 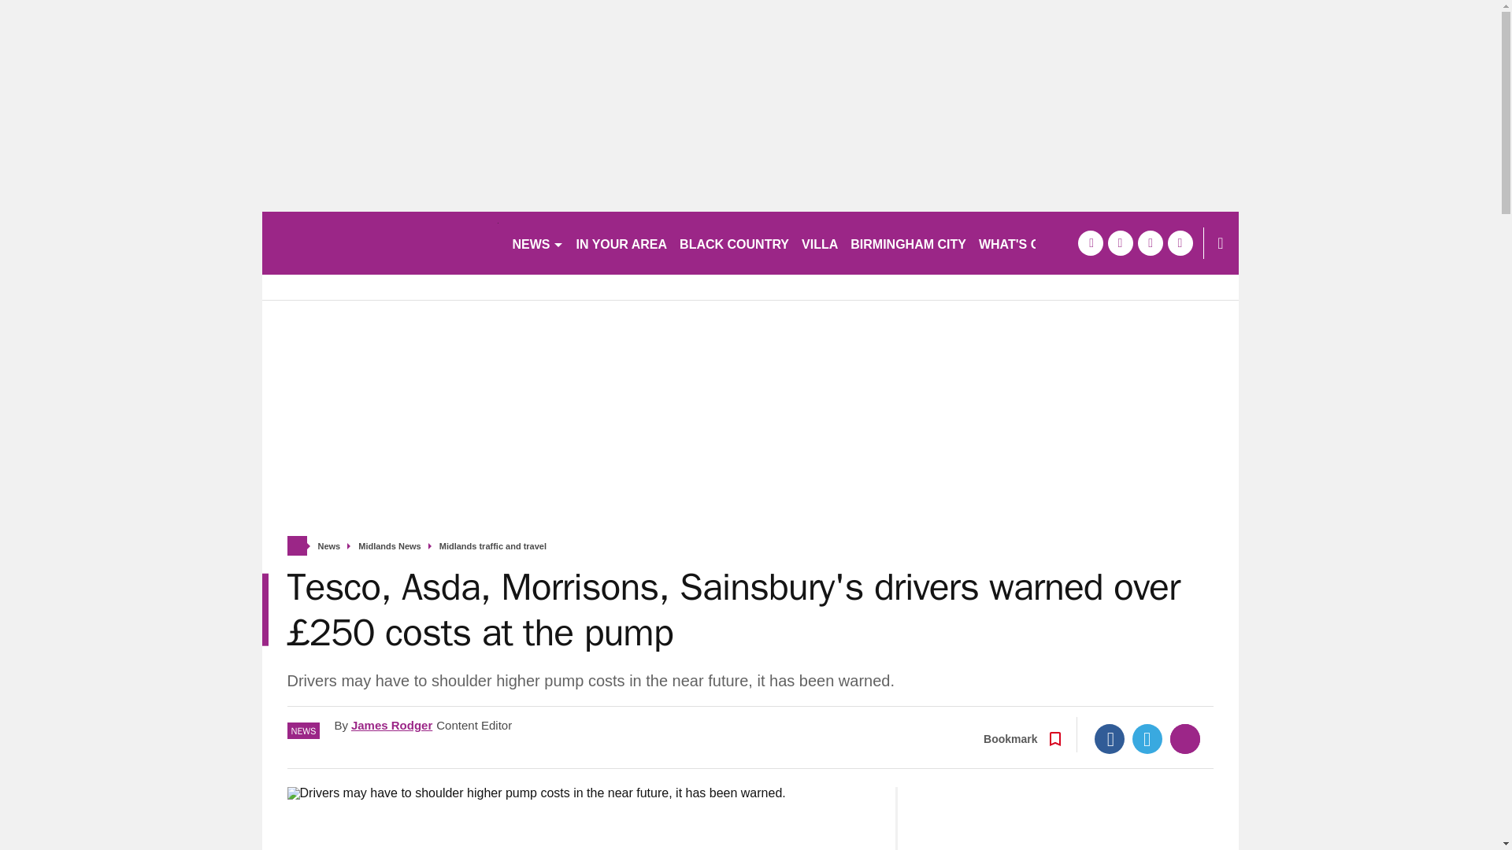 I want to click on WHAT'S ON, so click(x=1021, y=242).